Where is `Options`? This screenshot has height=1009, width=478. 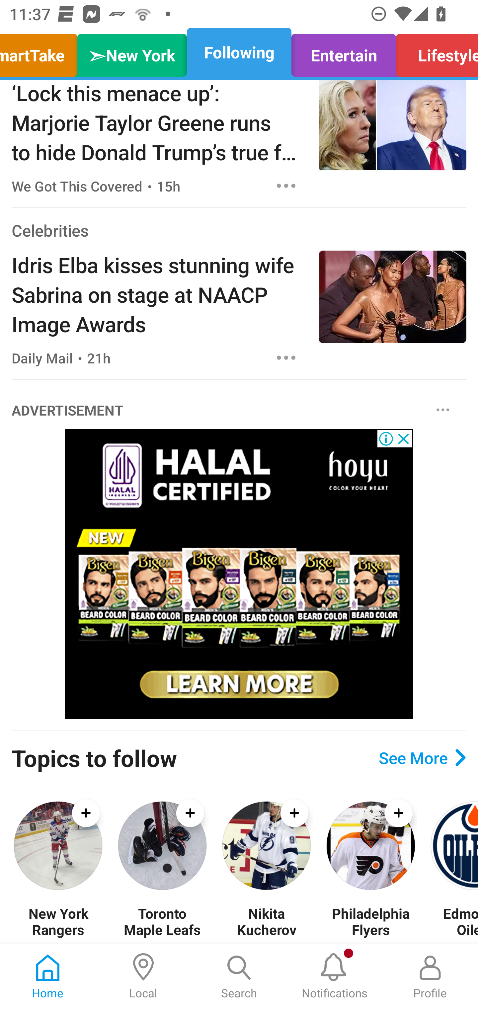
Options is located at coordinates (286, 185).